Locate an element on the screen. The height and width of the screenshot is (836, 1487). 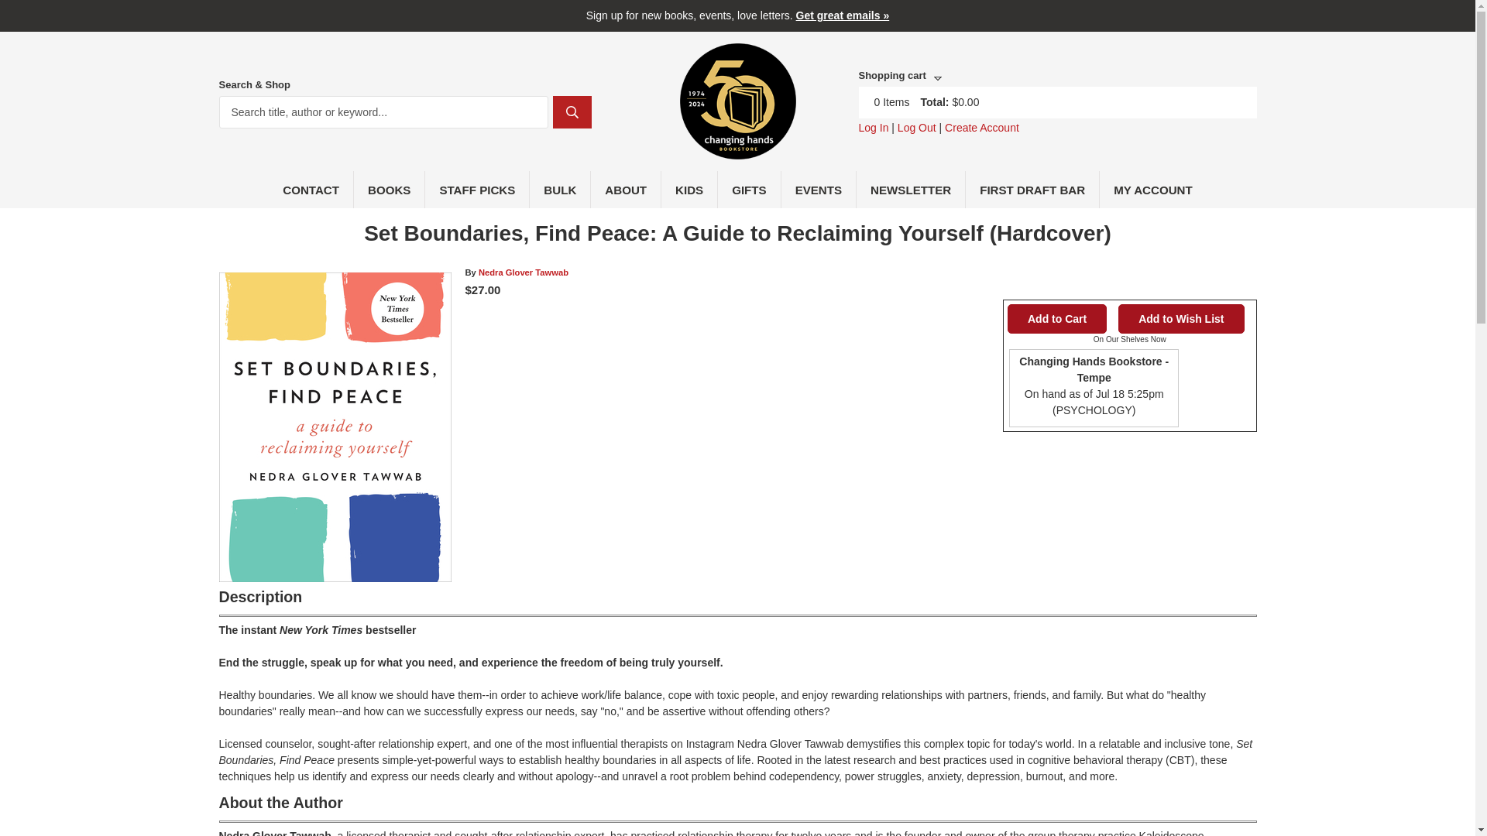
Home page is located at coordinates (737, 150).